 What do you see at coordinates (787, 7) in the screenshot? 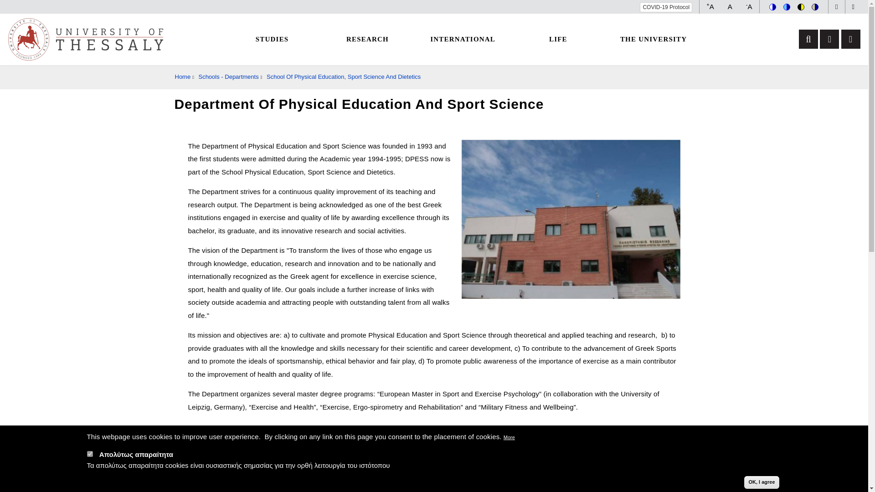
I see `Switch to blue theme` at bounding box center [787, 7].